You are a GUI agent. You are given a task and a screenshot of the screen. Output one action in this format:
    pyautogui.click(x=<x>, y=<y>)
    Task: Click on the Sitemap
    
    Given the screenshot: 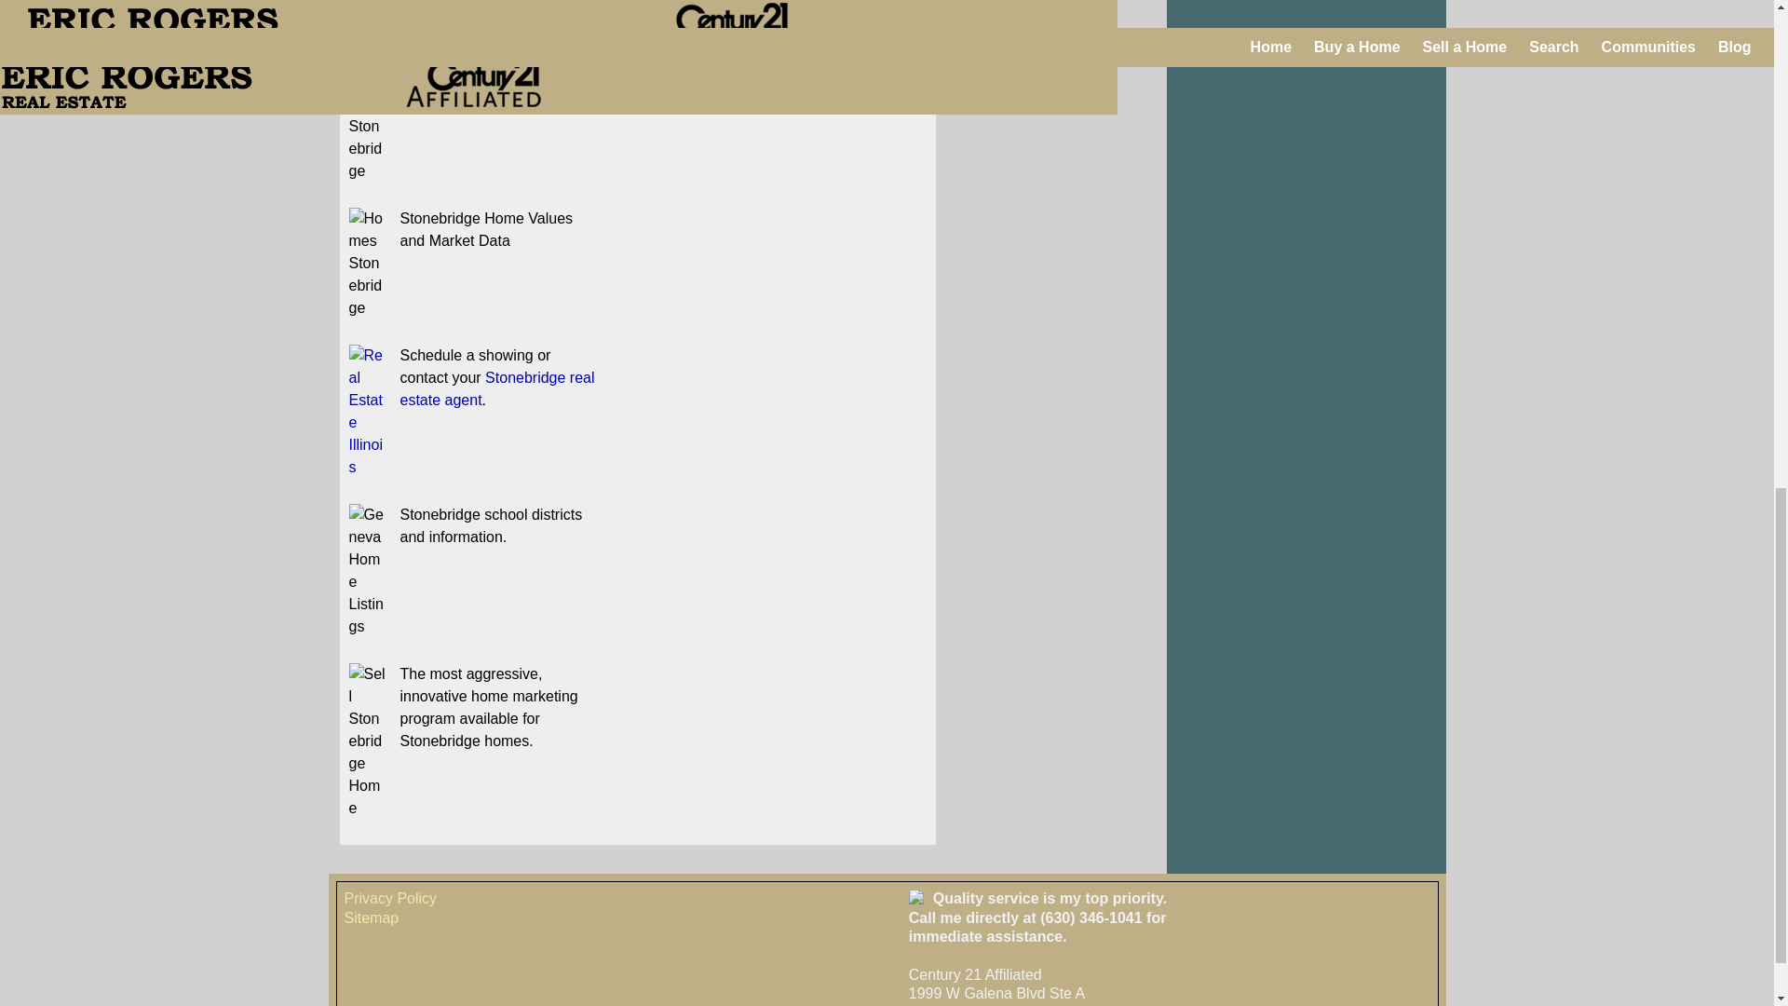 What is the action you would take?
    pyautogui.click(x=372, y=918)
    